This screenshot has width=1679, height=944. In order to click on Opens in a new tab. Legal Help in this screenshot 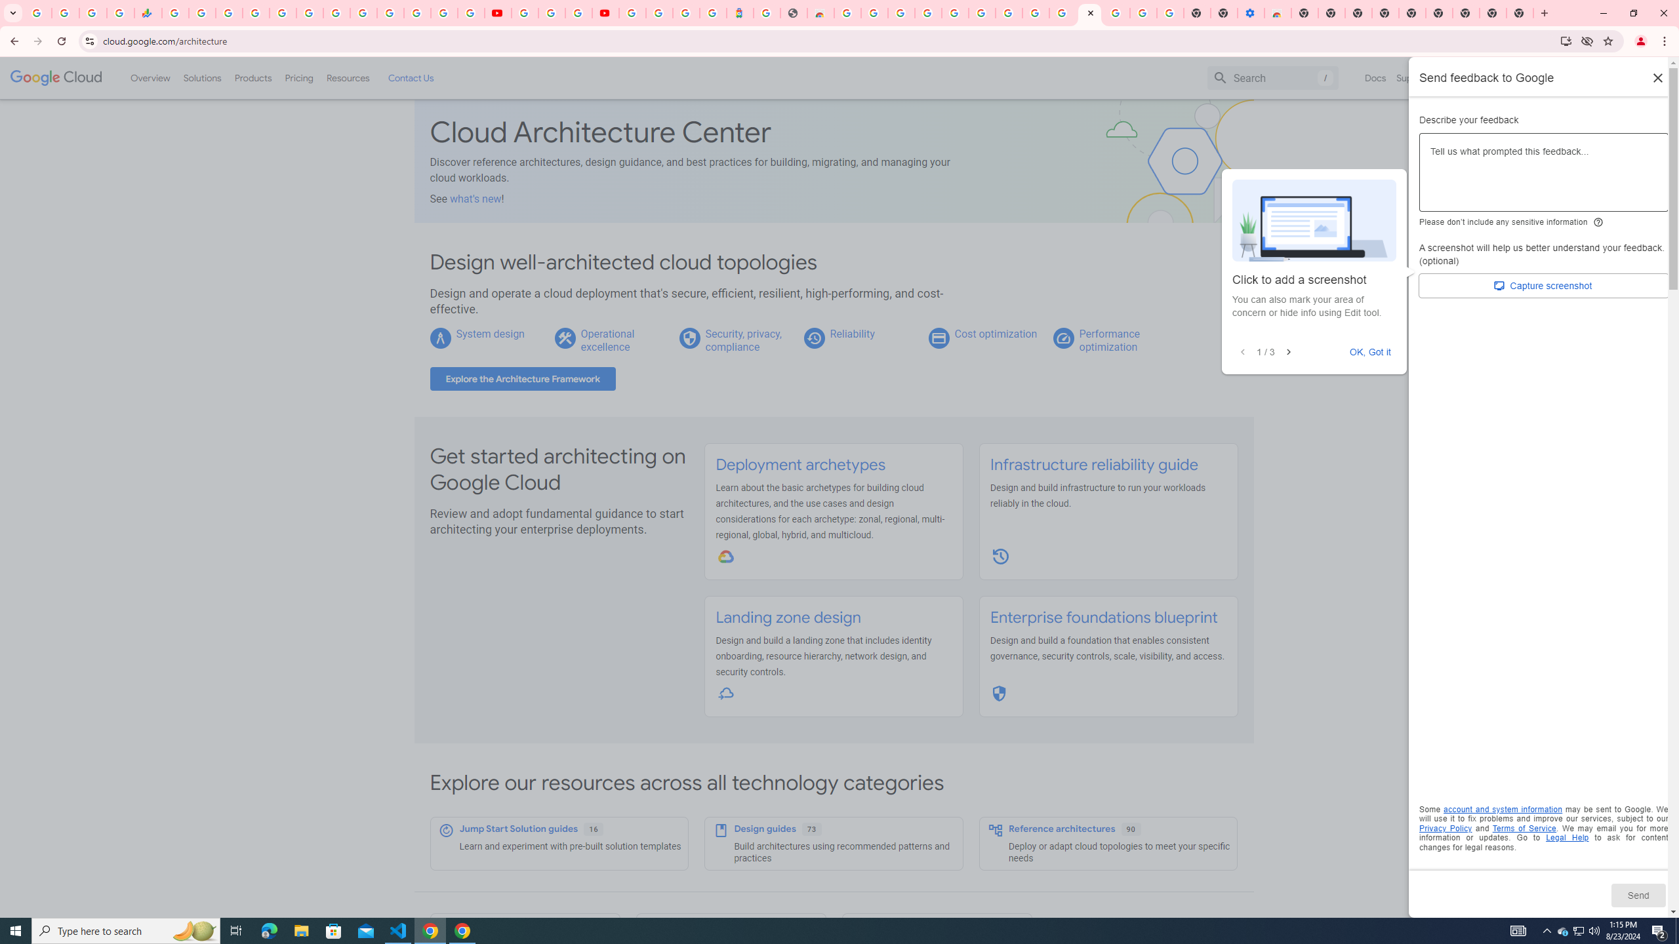, I will do `click(1567, 838)`.